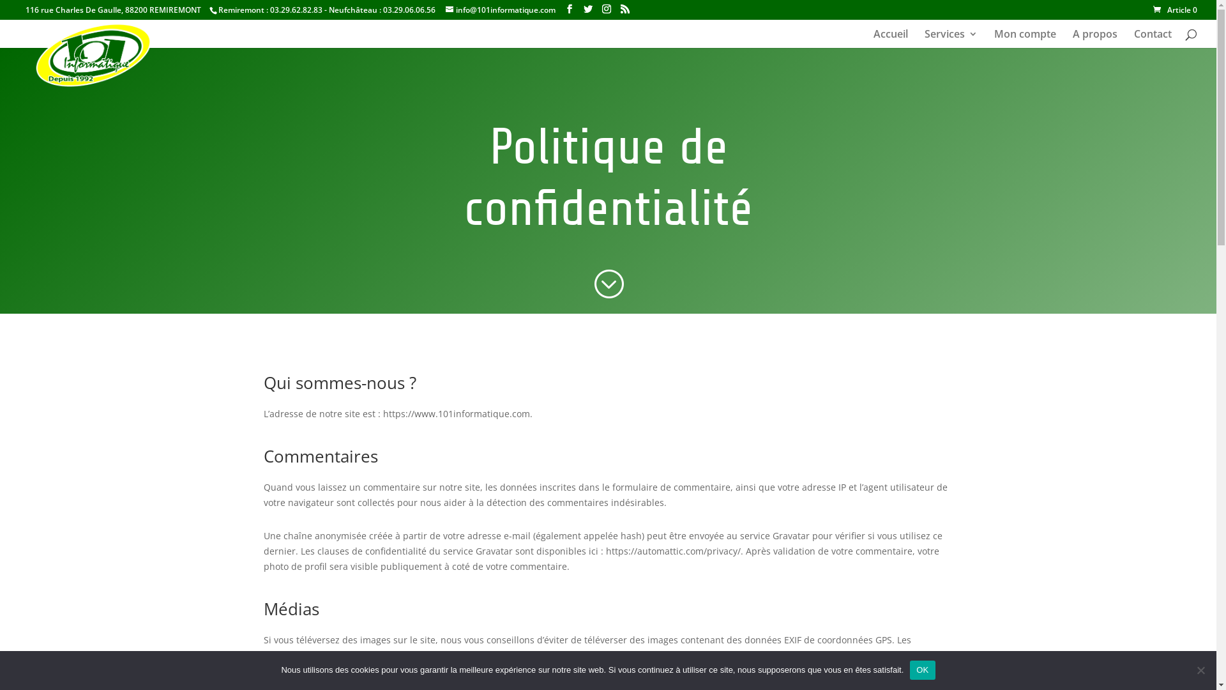 The height and width of the screenshot is (690, 1226). Describe the element at coordinates (501, 10) in the screenshot. I see `info@101informatique.com` at that location.